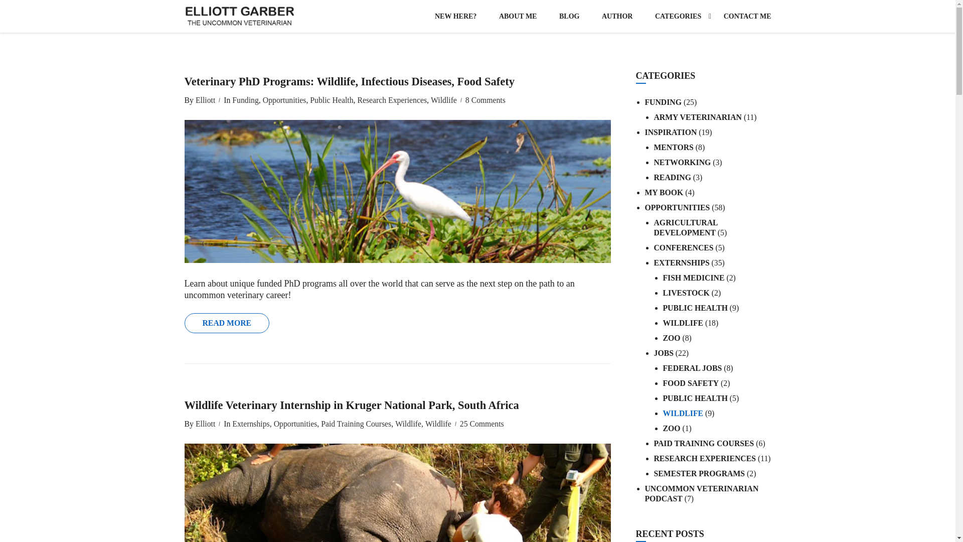 The height and width of the screenshot is (542, 963). Describe the element at coordinates (204, 100) in the screenshot. I see `Elliott` at that location.